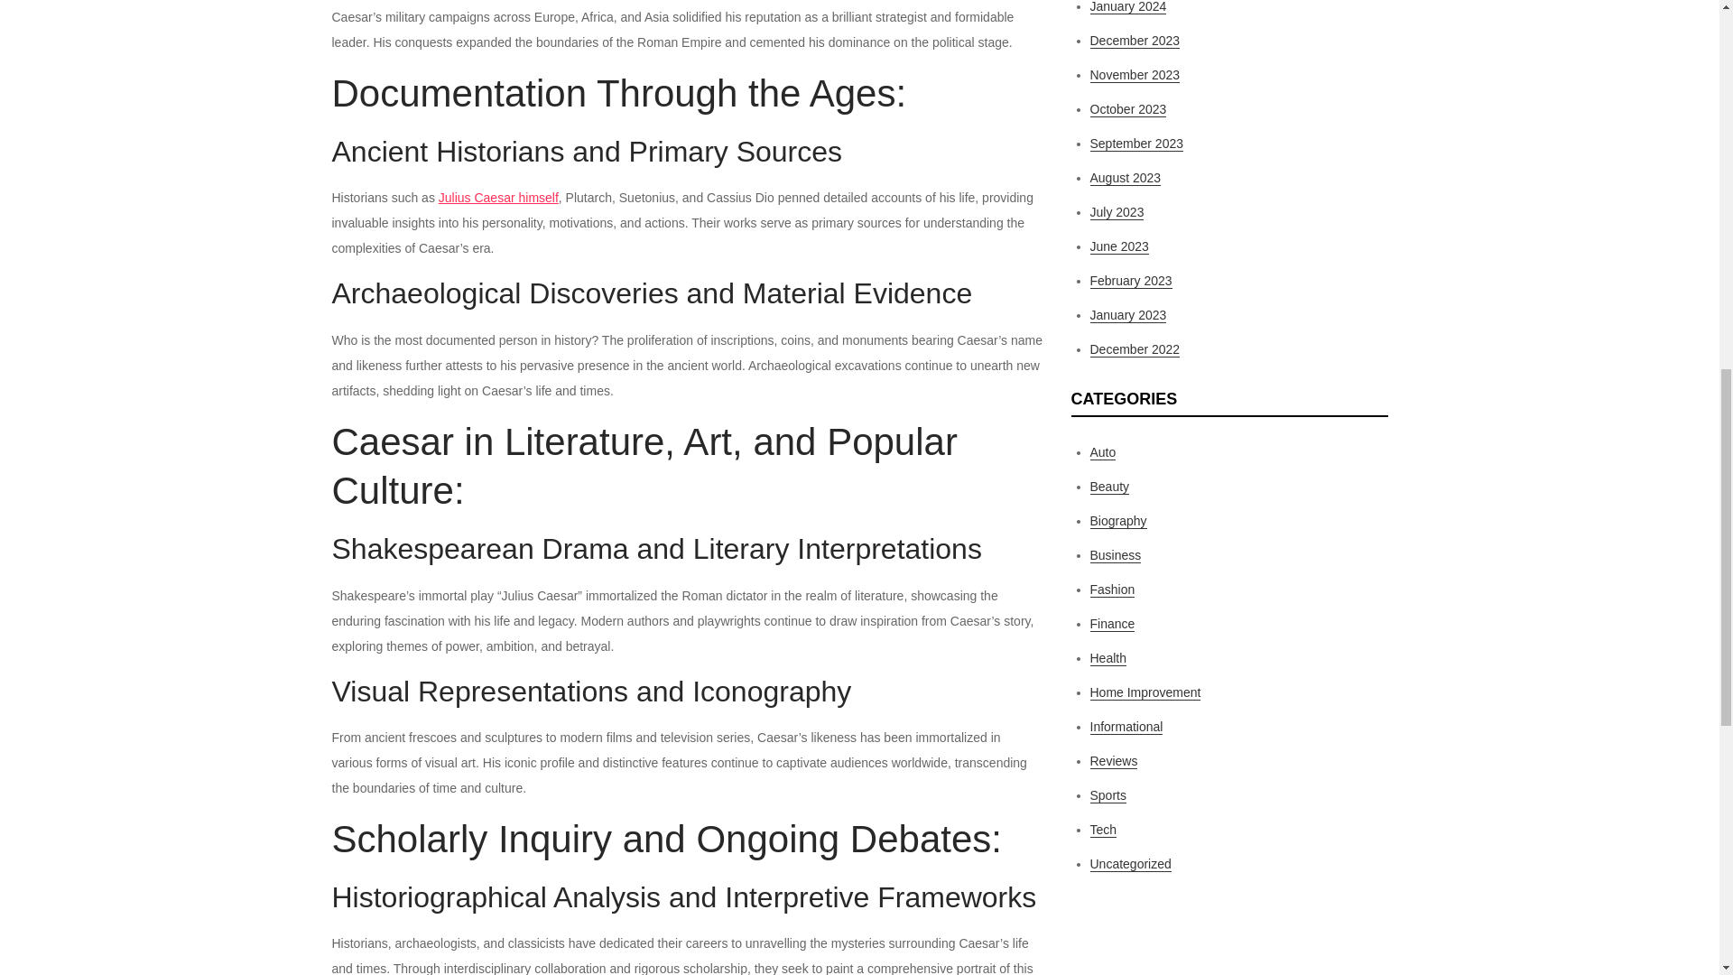 Image resolution: width=1733 pixels, height=975 pixels. What do you see at coordinates (1135, 74) in the screenshot?
I see `November 2023` at bounding box center [1135, 74].